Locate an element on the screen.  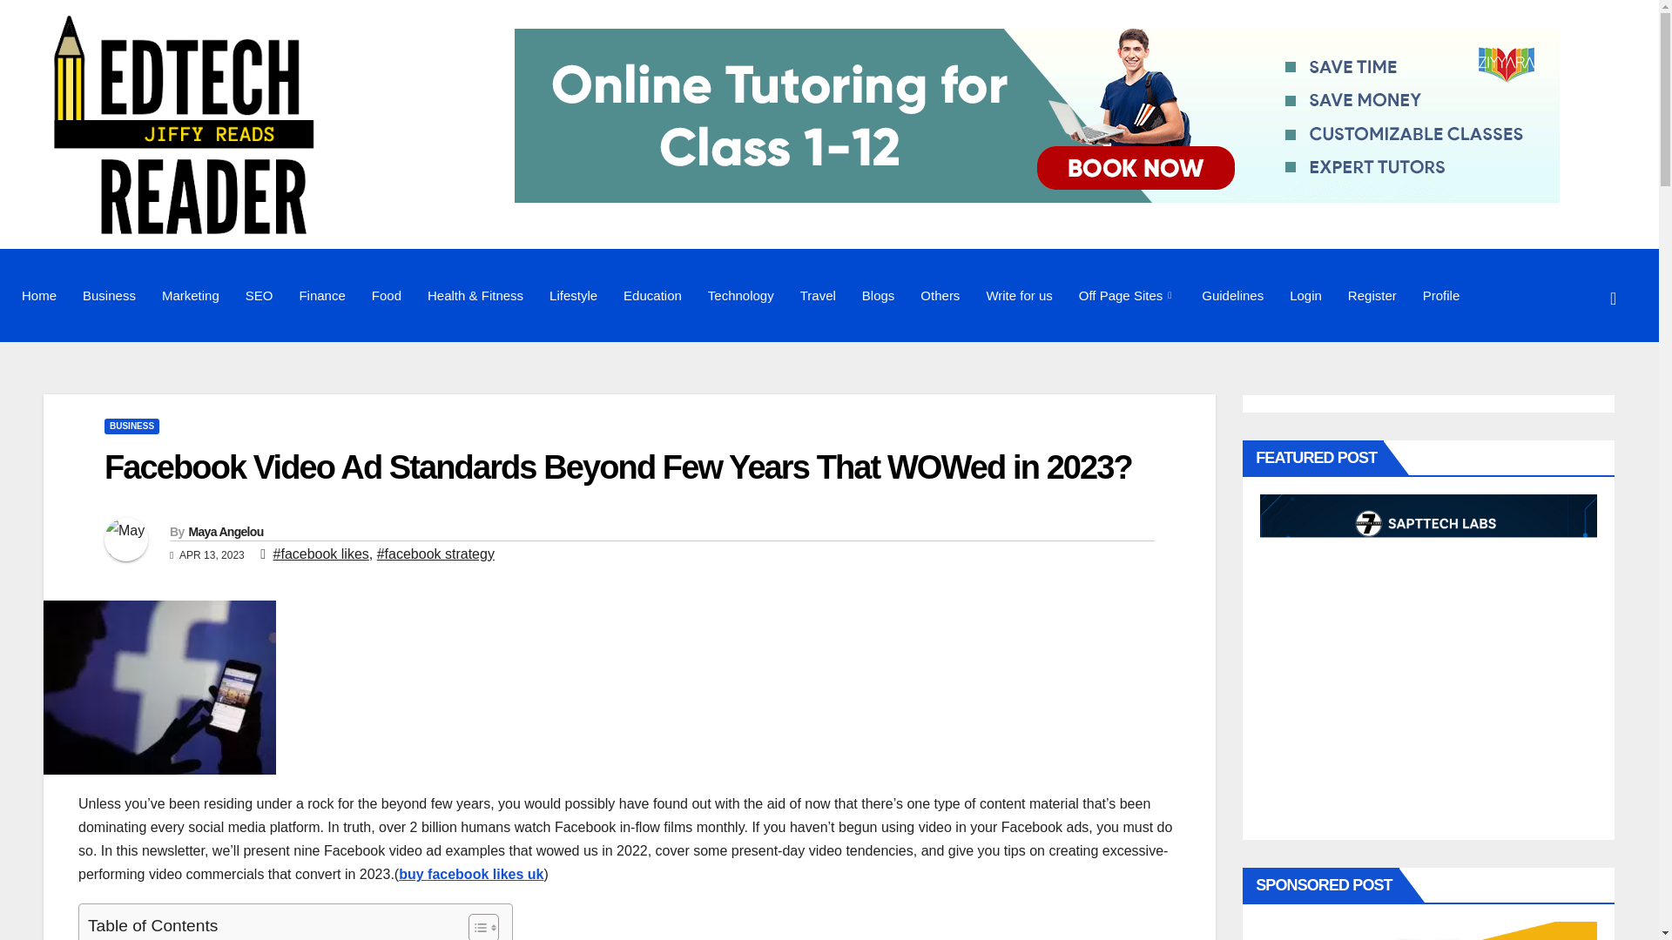
Education is located at coordinates (652, 295).